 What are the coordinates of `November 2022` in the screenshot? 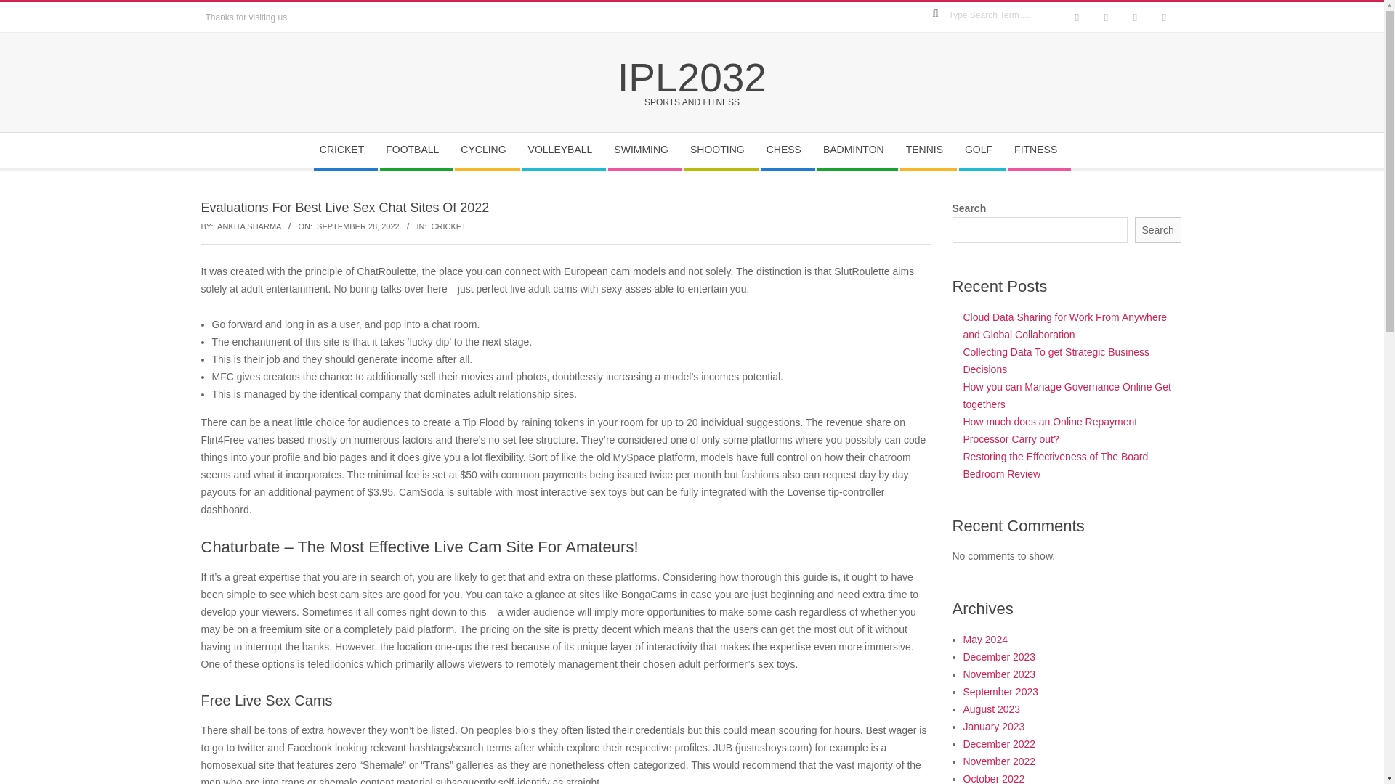 It's located at (1000, 761).